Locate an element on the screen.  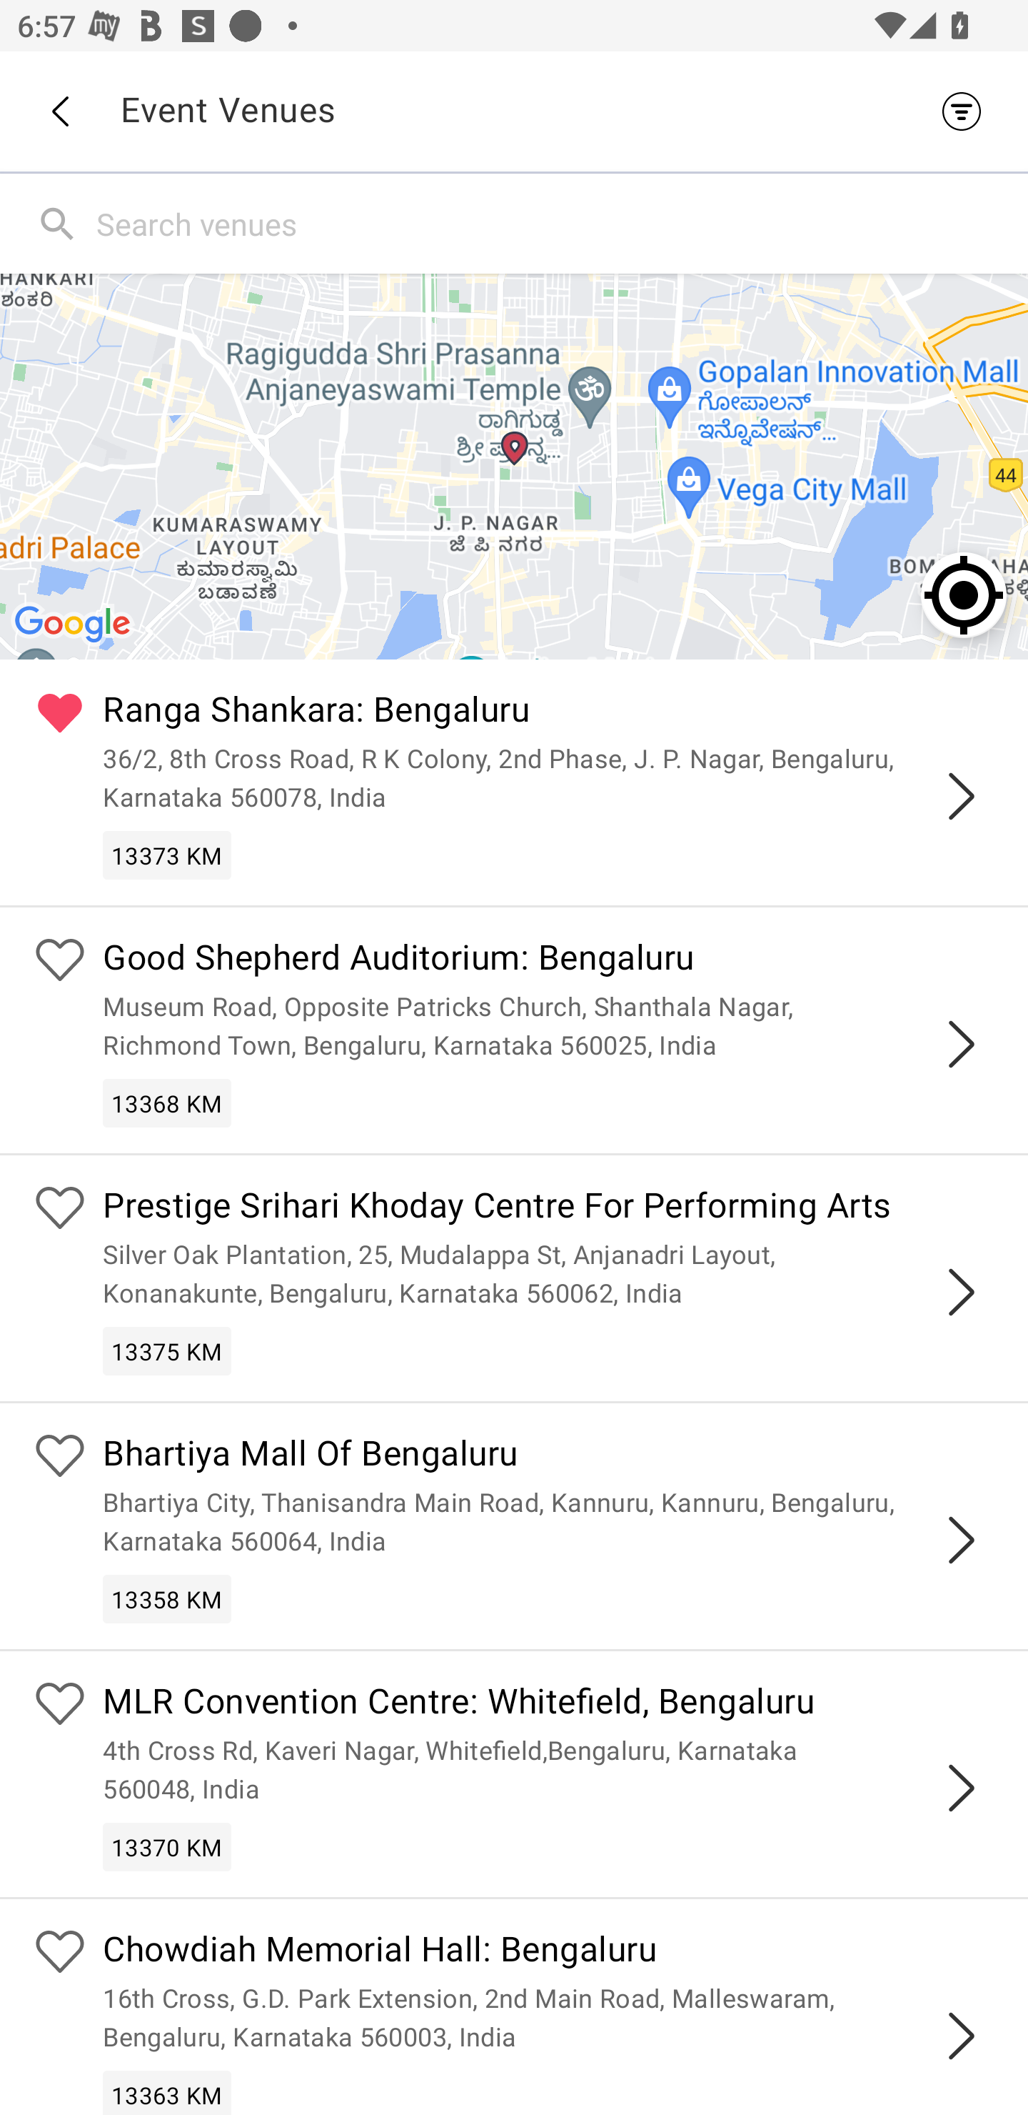
Back is located at coordinates (59, 111).